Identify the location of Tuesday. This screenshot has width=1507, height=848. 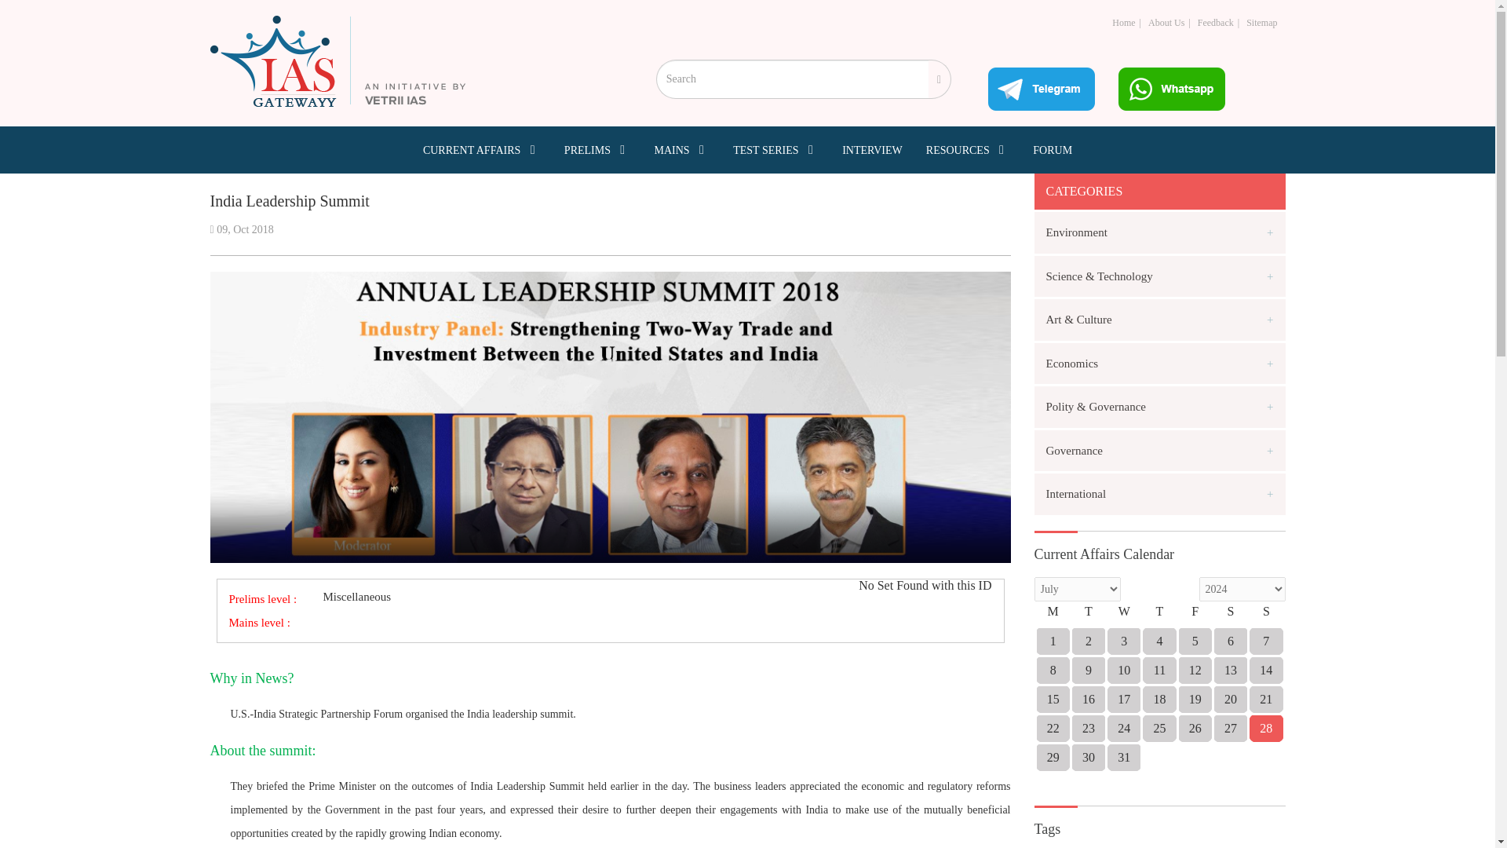
(1088, 616).